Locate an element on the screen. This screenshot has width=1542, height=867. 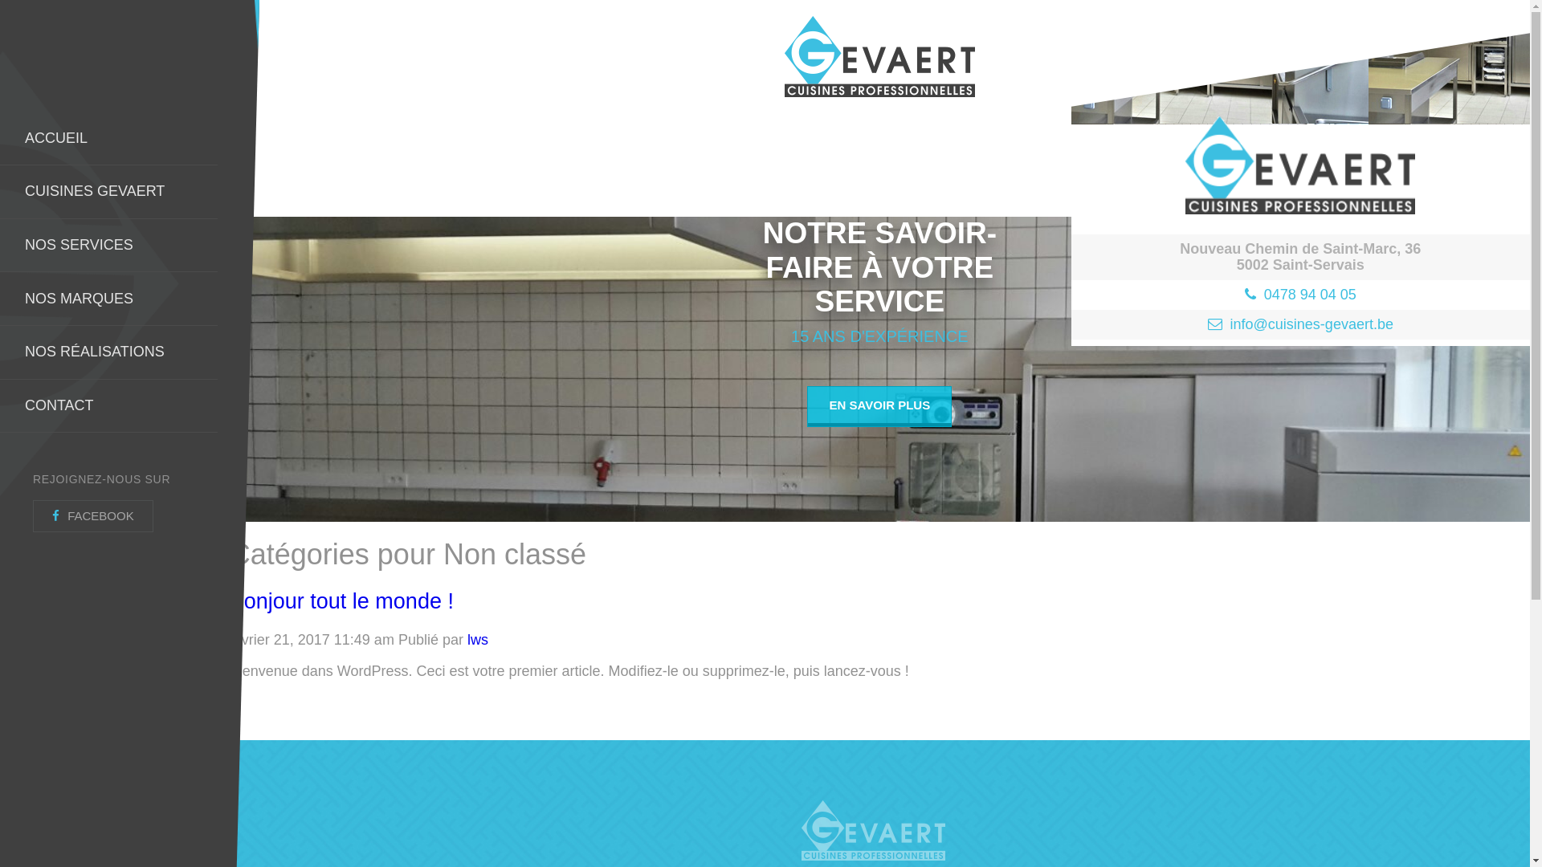
FACEBOOK is located at coordinates (93, 517).